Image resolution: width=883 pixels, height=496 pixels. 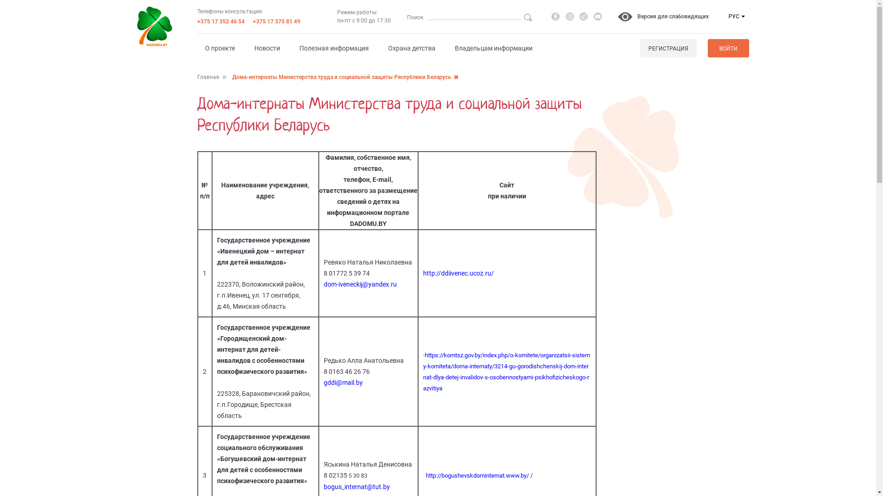 I want to click on http://ddiivenec.ucoz.ru/, so click(x=459, y=273).